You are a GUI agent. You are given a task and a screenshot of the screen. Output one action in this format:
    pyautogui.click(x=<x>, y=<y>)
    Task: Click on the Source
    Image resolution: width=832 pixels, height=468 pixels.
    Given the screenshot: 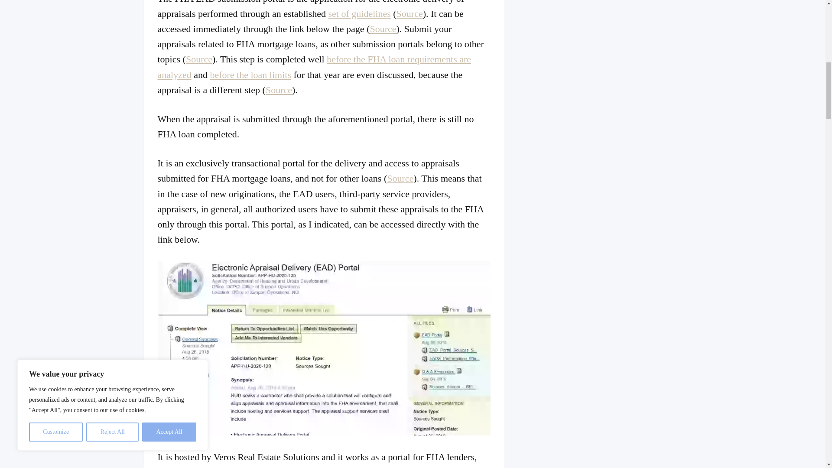 What is the action you would take?
    pyautogui.click(x=382, y=29)
    